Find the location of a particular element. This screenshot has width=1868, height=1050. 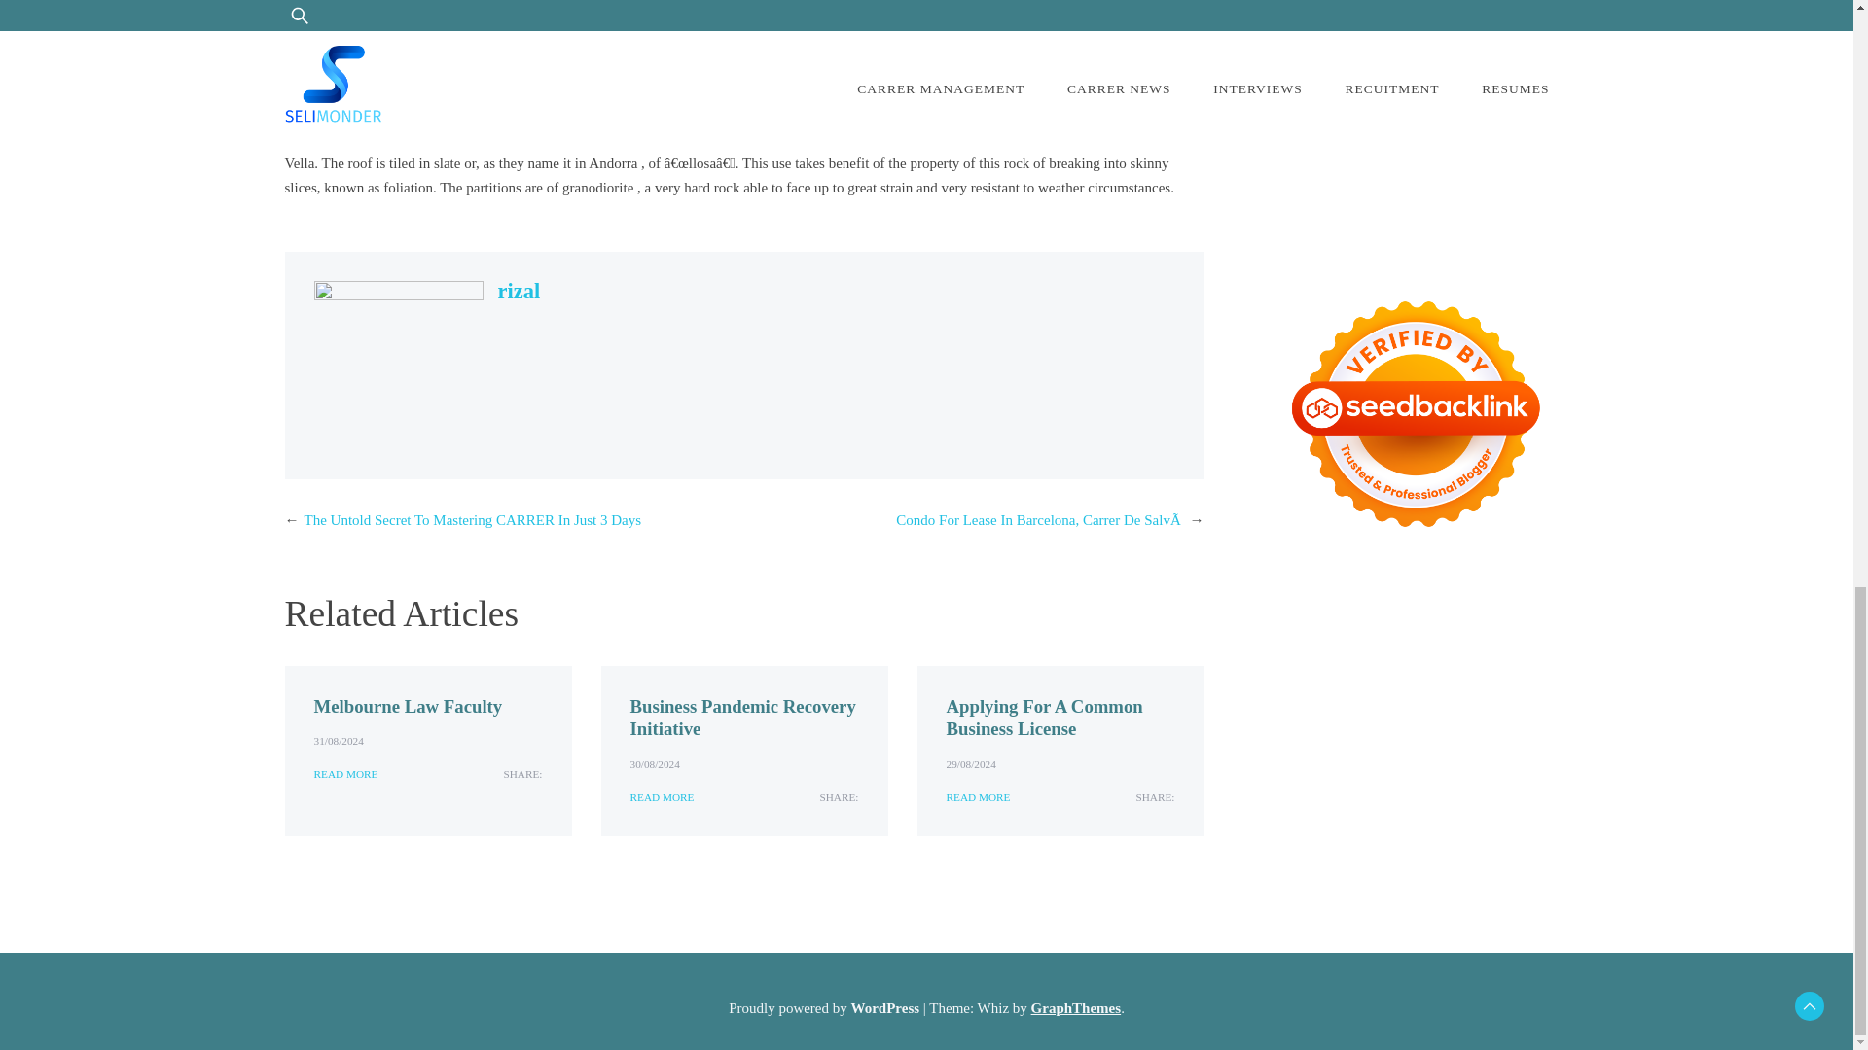

READ MORE is located at coordinates (344, 774).